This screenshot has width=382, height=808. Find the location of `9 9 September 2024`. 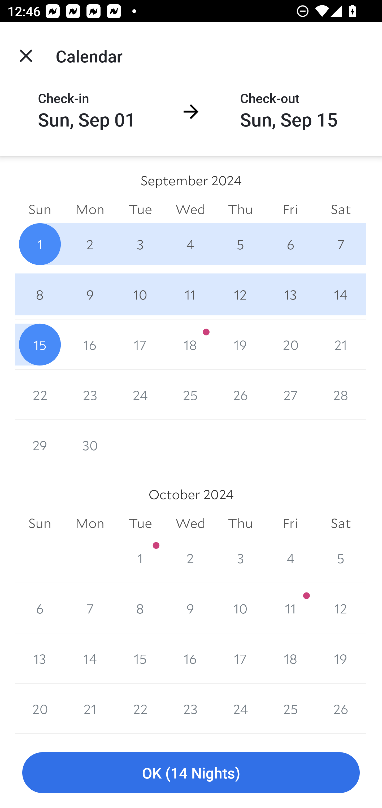

9 9 September 2024 is located at coordinates (90, 294).